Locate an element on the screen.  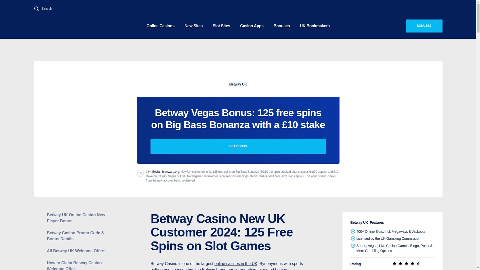
How to Claim Betway Casino Welcome Offer is located at coordinates (79, 265).